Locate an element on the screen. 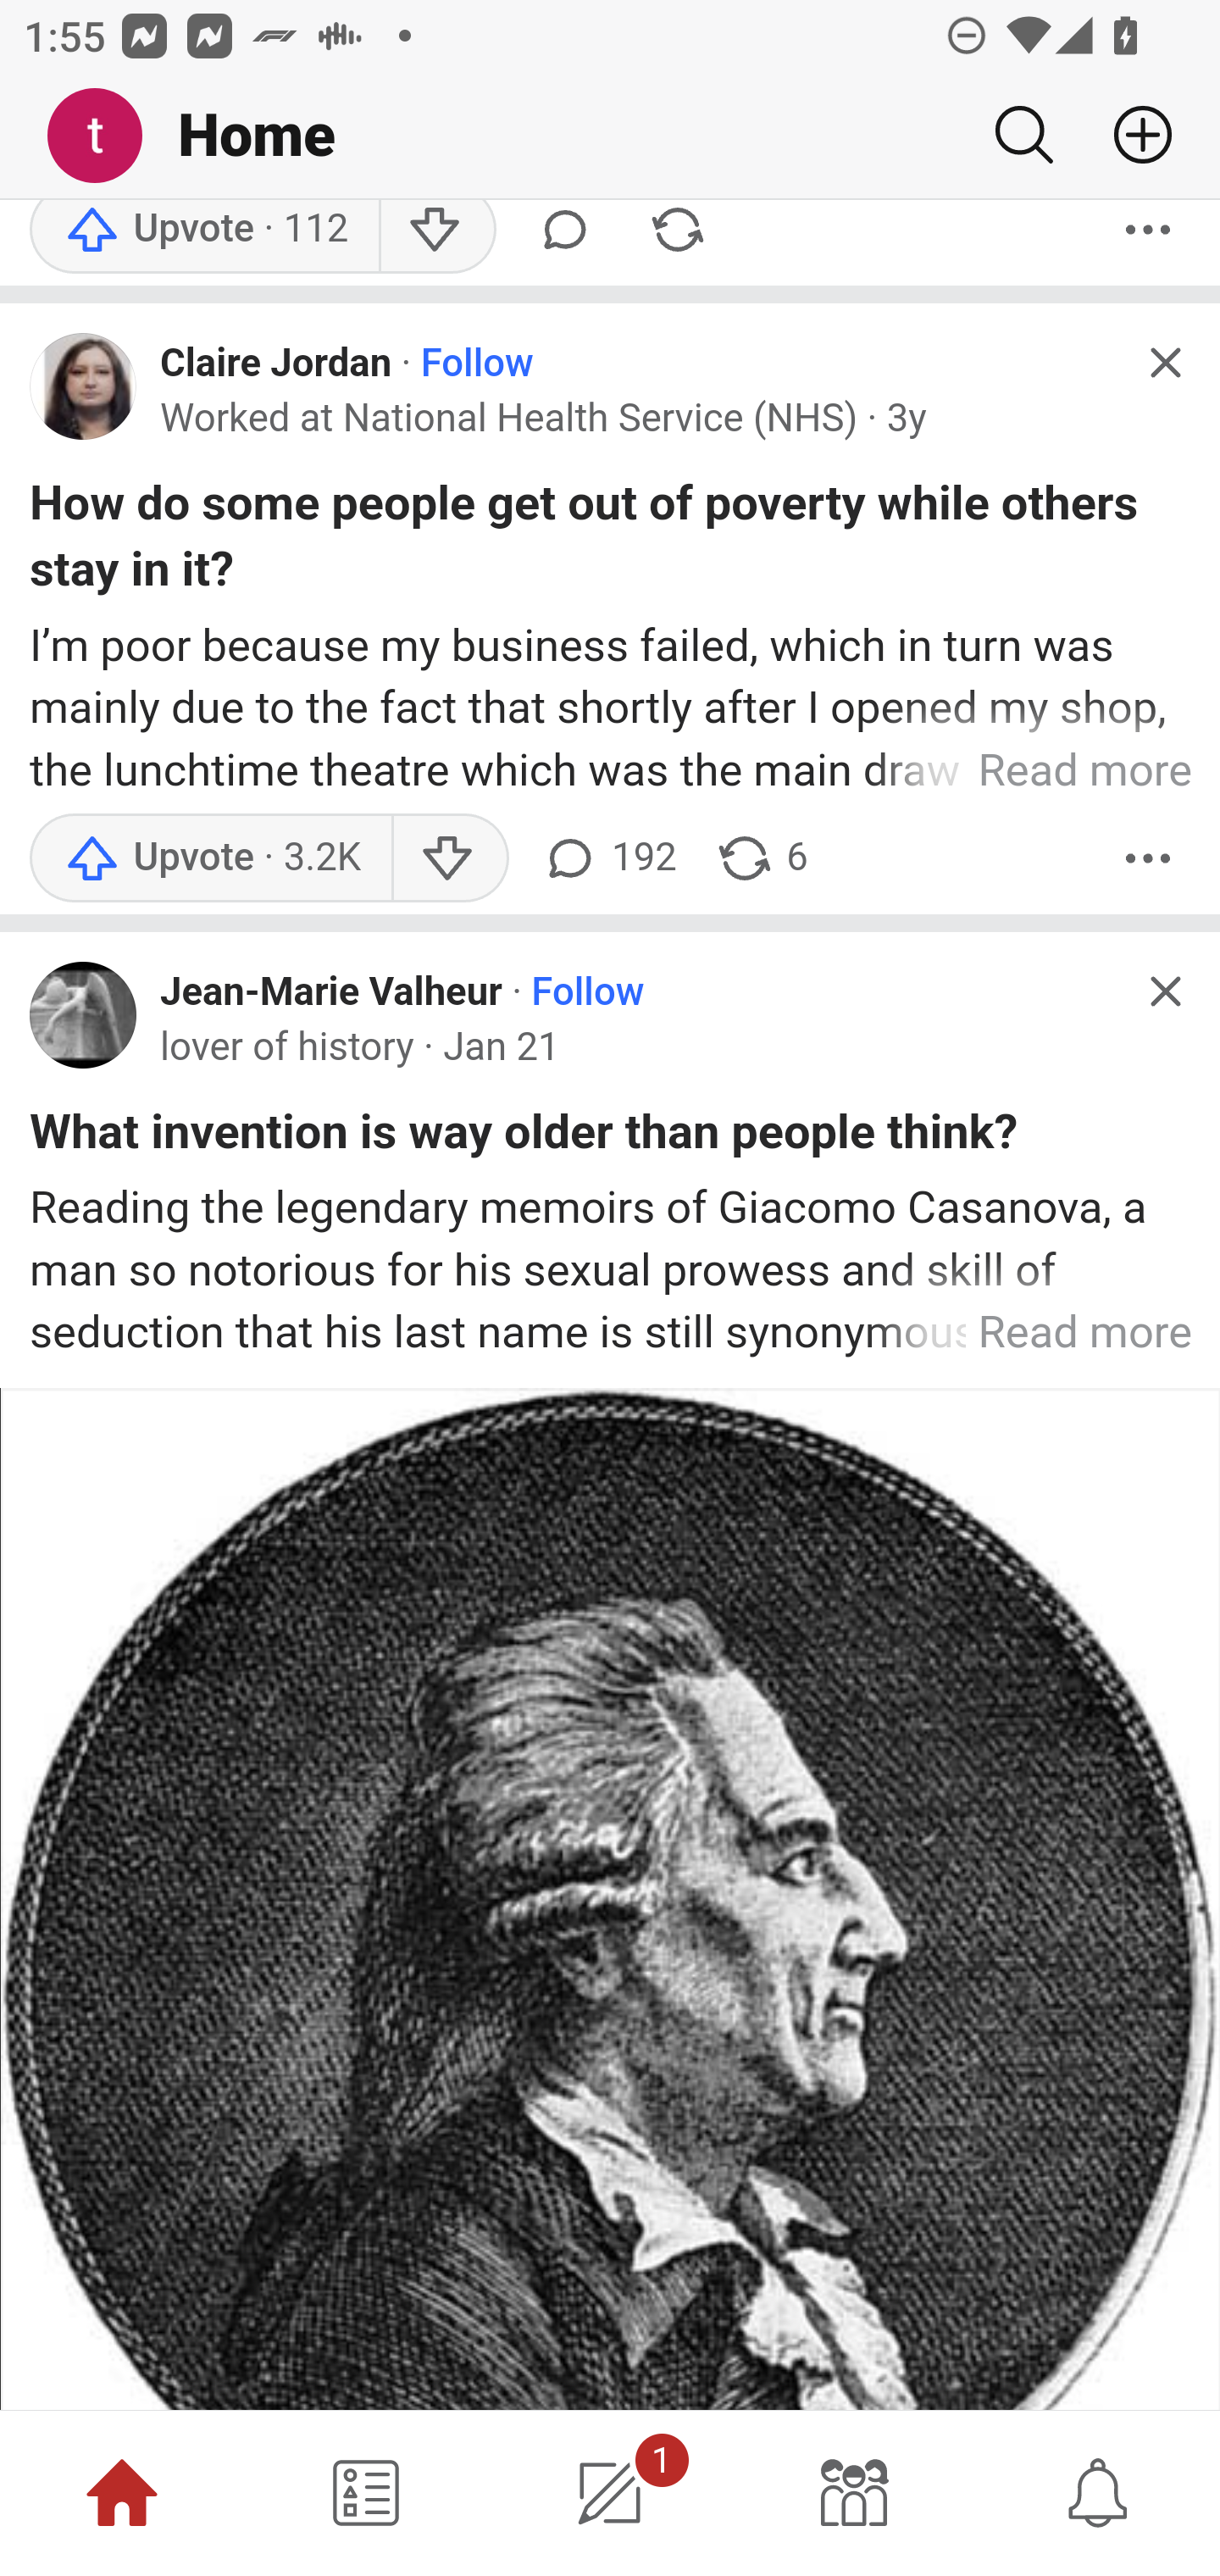 The width and height of the screenshot is (1220, 2576). Comment is located at coordinates (564, 239).